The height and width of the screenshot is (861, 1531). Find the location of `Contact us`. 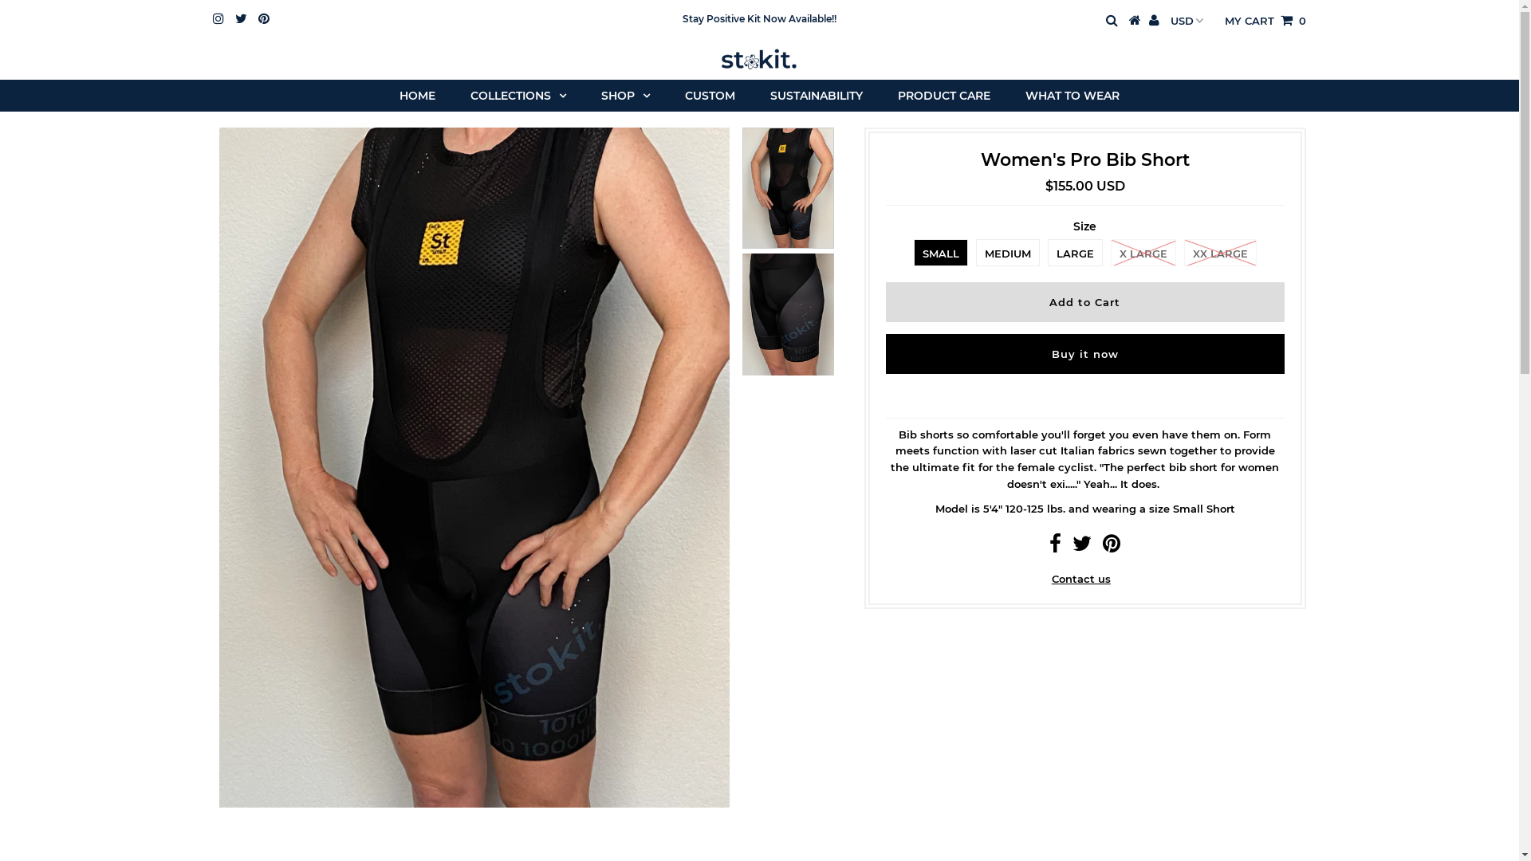

Contact us is located at coordinates (1081, 579).